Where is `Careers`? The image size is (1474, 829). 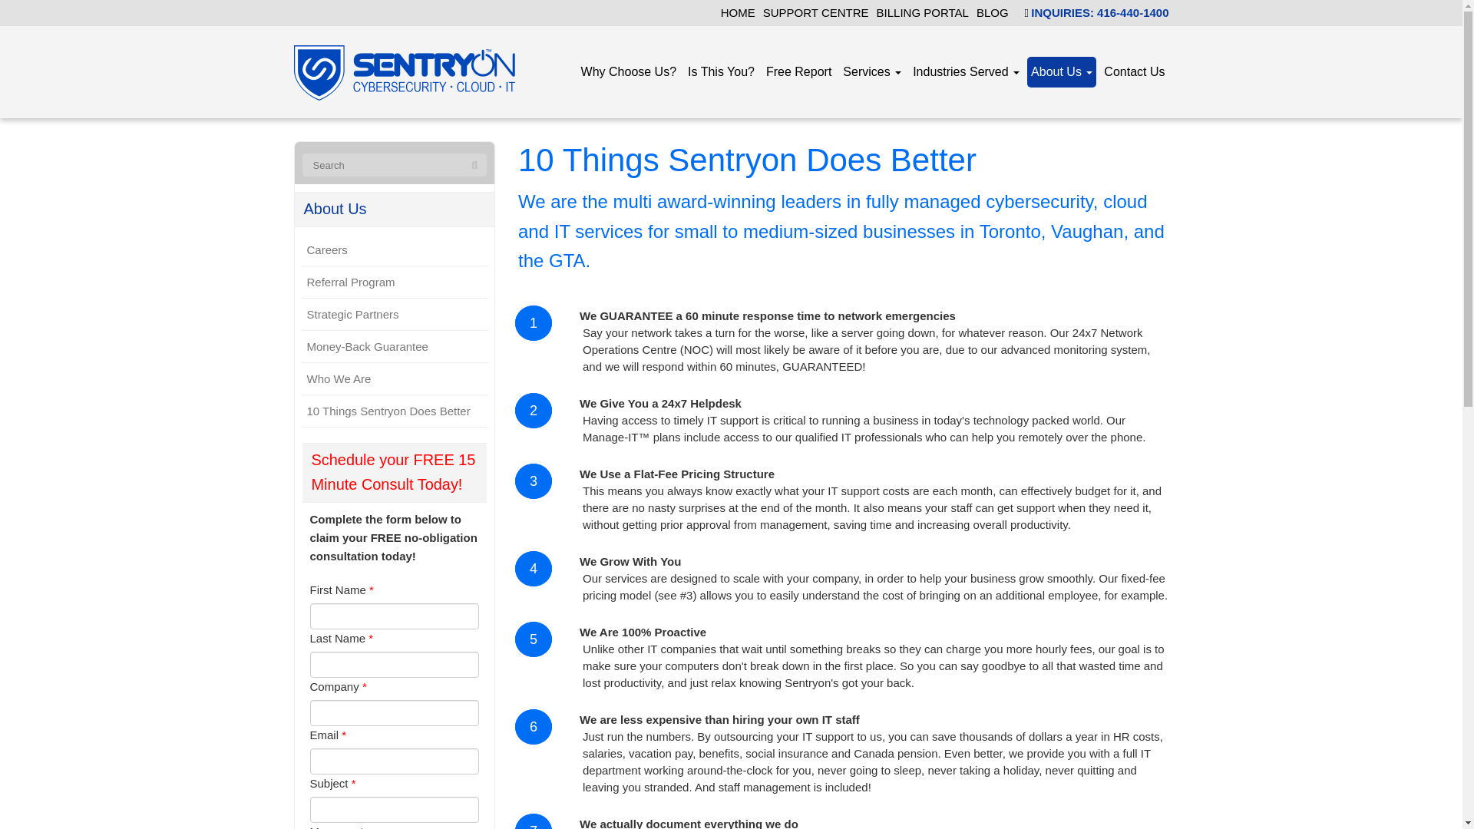 Careers is located at coordinates (395, 250).